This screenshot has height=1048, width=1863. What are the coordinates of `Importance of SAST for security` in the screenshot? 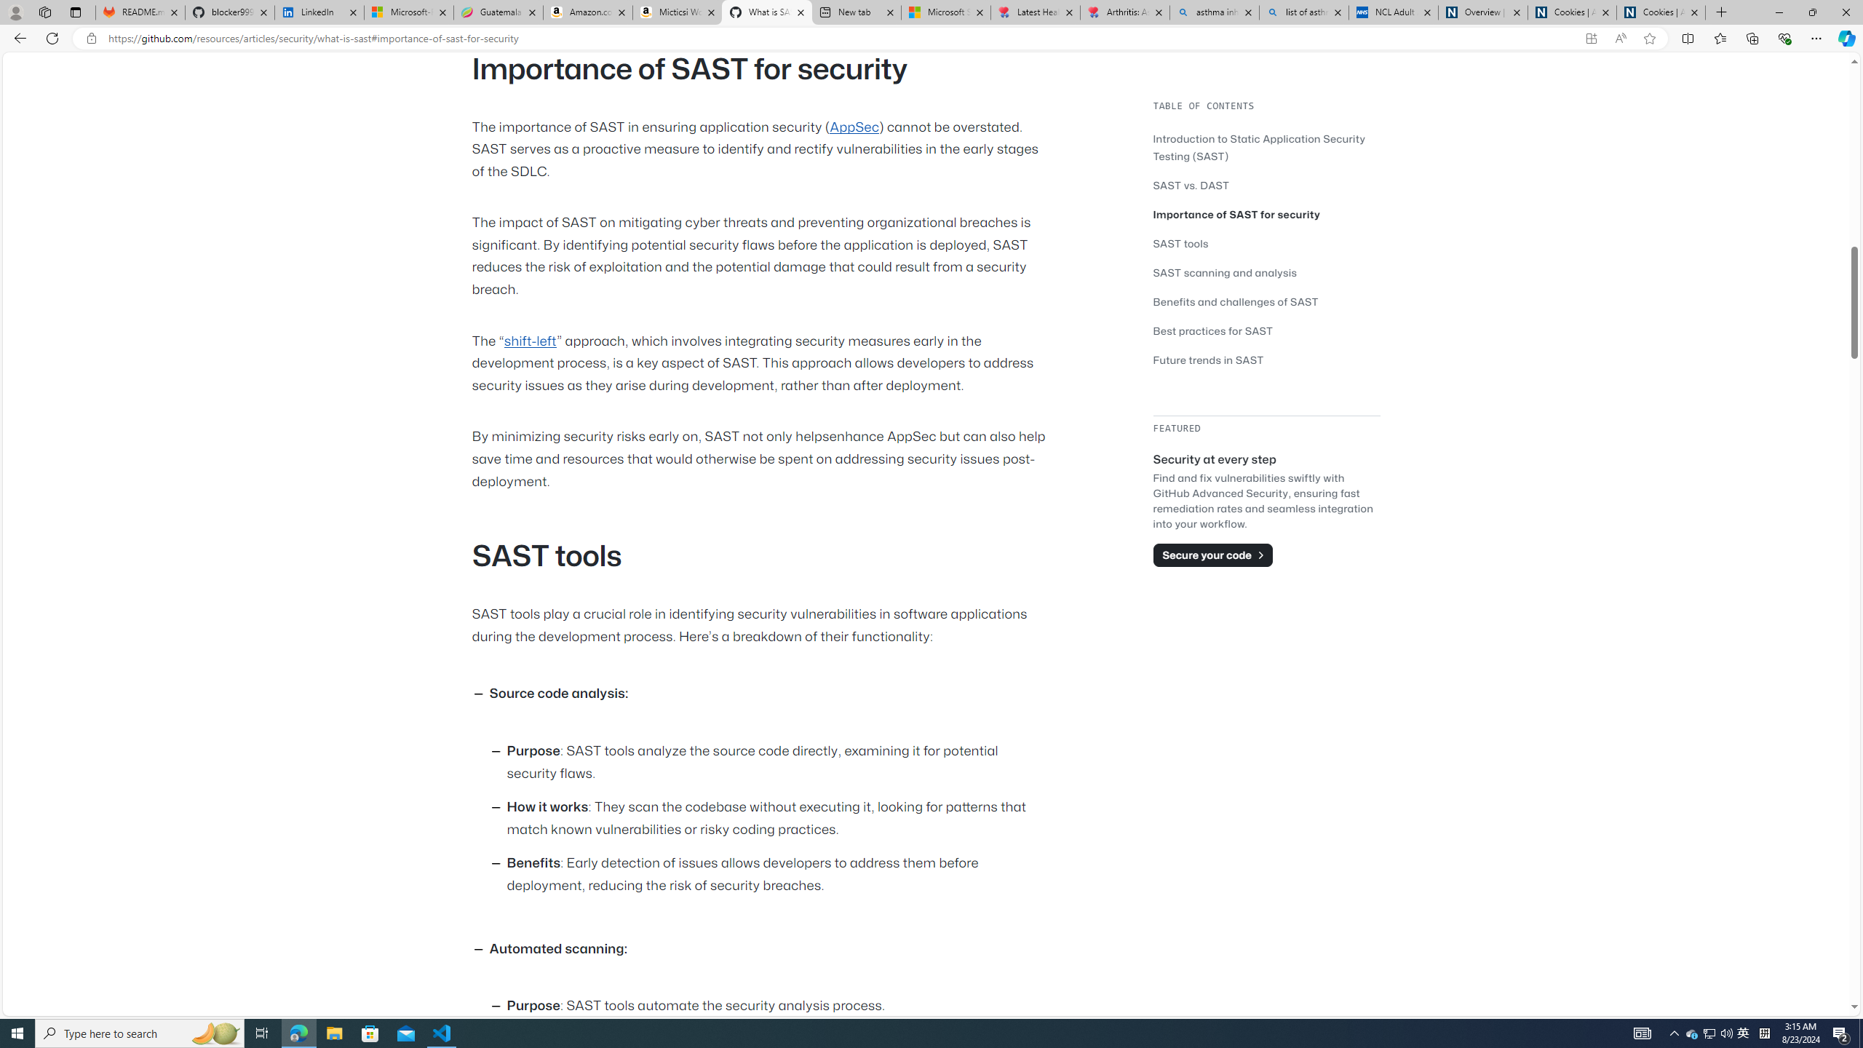 It's located at (1266, 214).